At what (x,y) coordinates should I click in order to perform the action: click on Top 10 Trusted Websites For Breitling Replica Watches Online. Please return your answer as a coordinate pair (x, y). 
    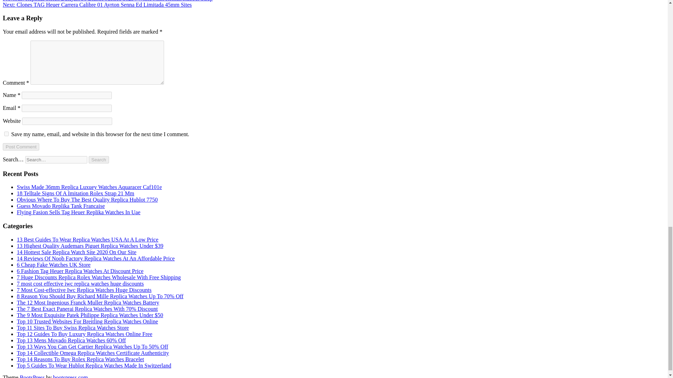
    Looking at the image, I should click on (88, 321).